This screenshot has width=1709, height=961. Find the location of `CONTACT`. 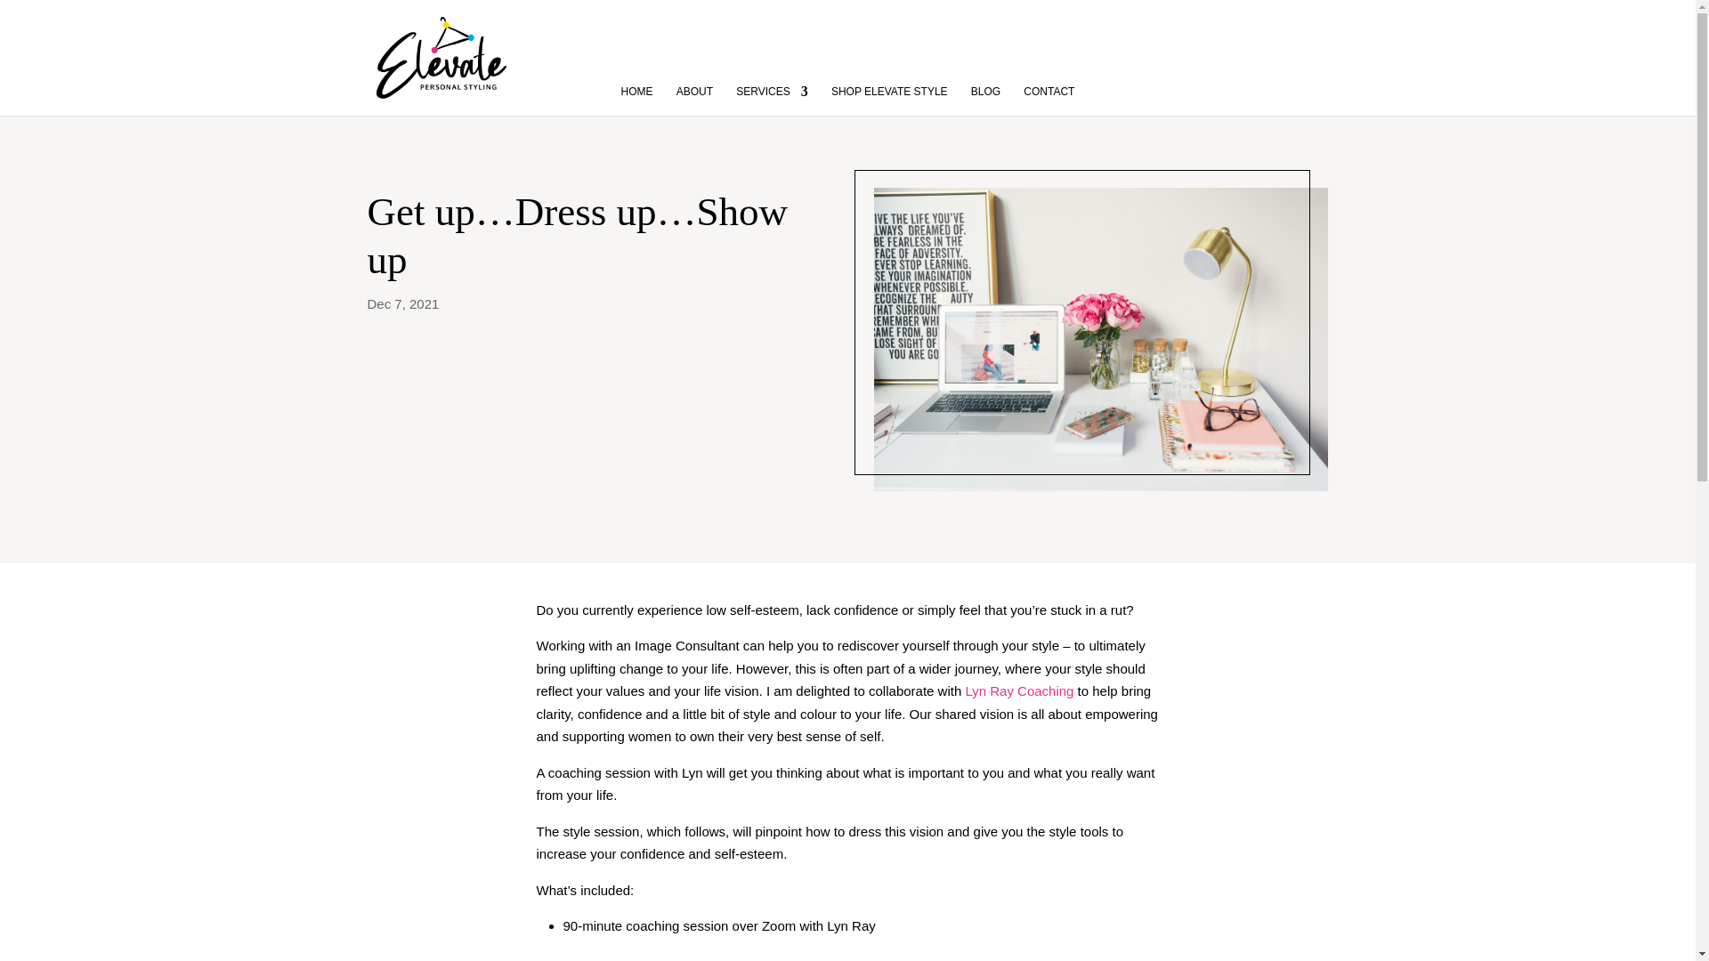

CONTACT is located at coordinates (1049, 85).